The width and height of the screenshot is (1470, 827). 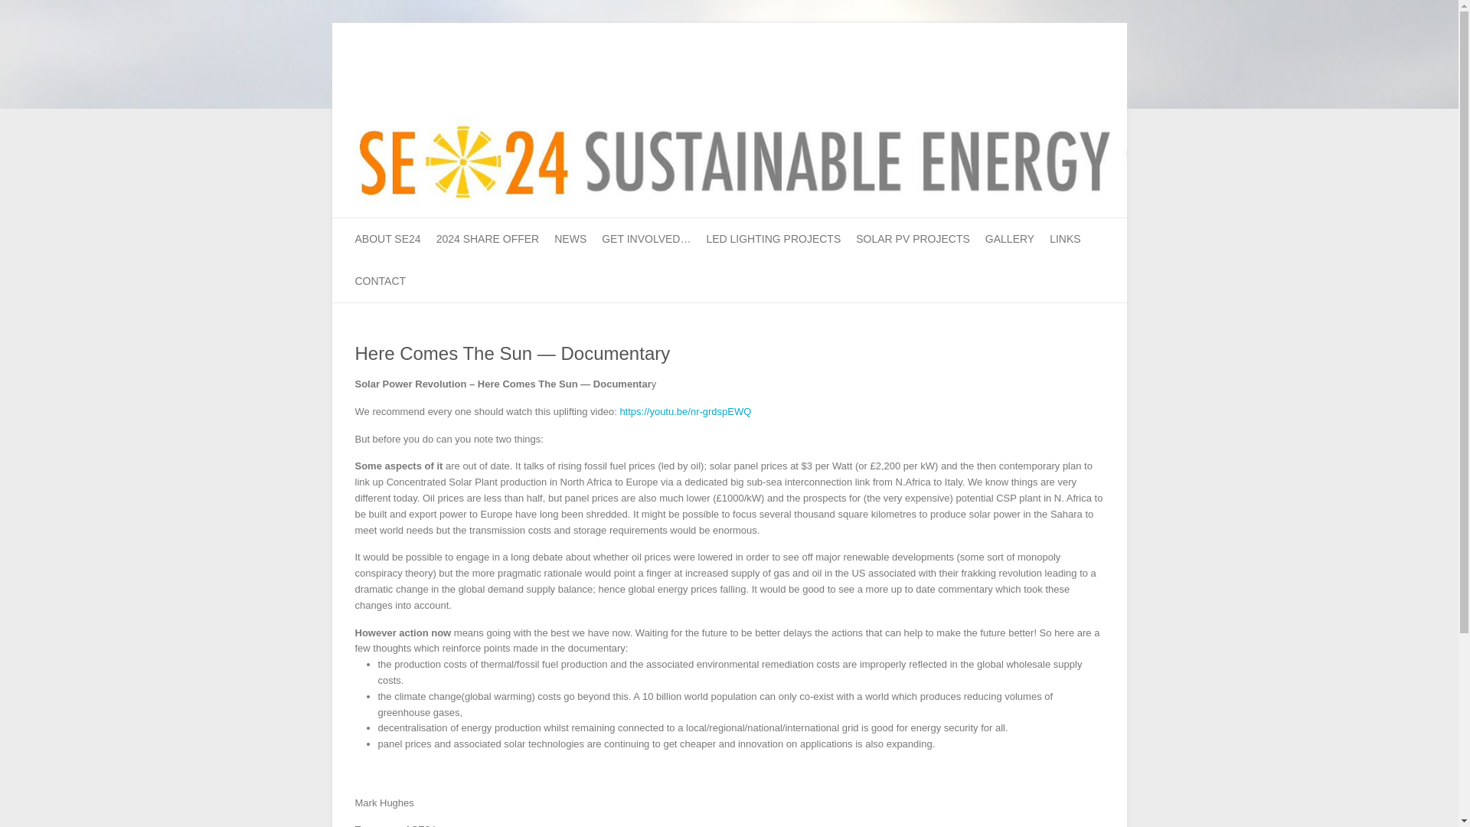 I want to click on GALLERY, so click(x=1009, y=239).